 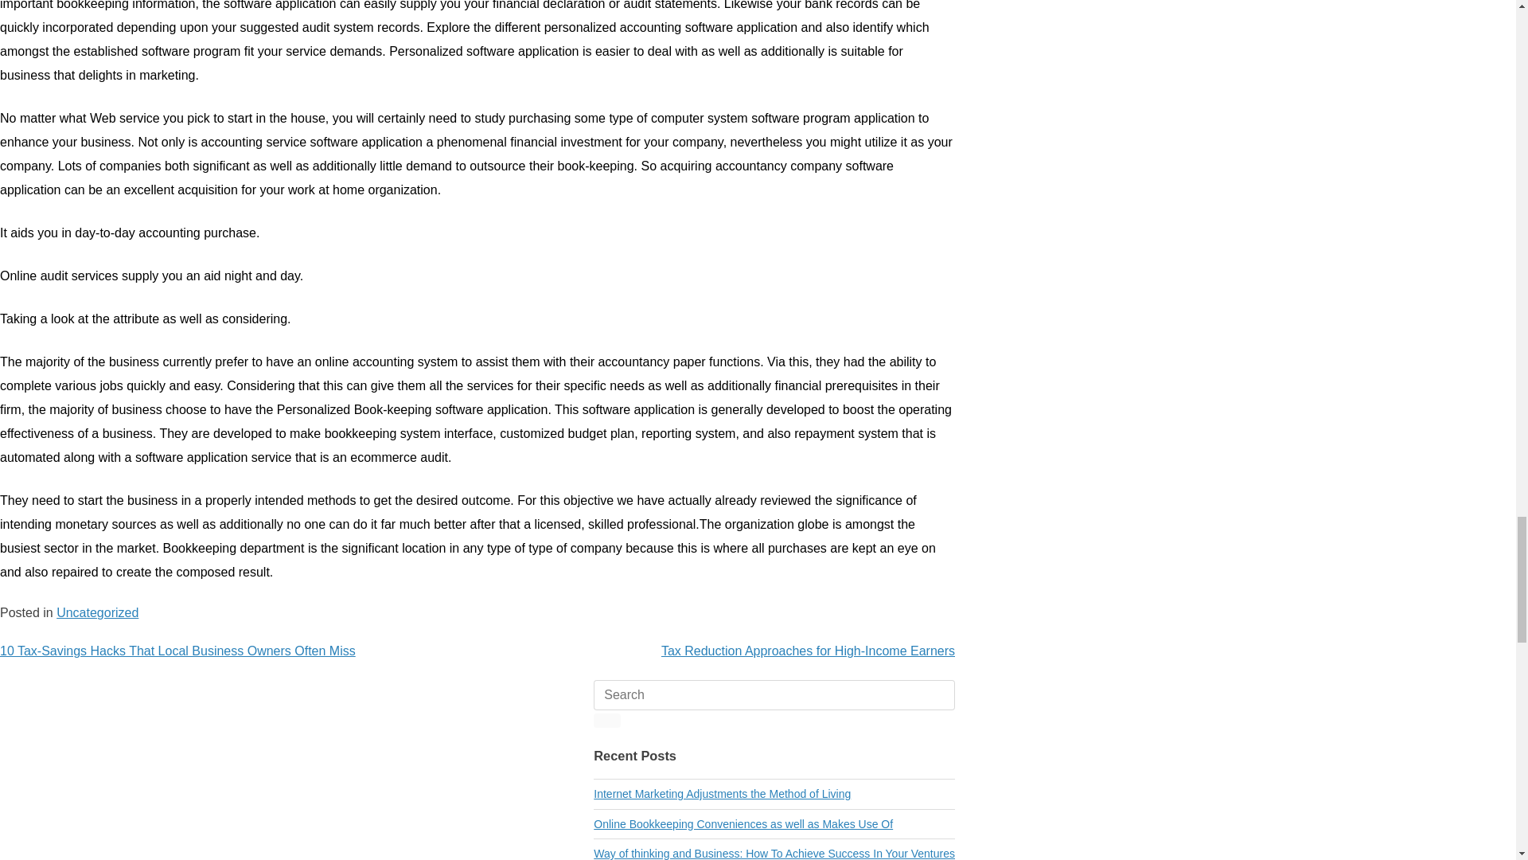 What do you see at coordinates (809, 651) in the screenshot?
I see `Tax Reduction Approaches for High-Income Earners` at bounding box center [809, 651].